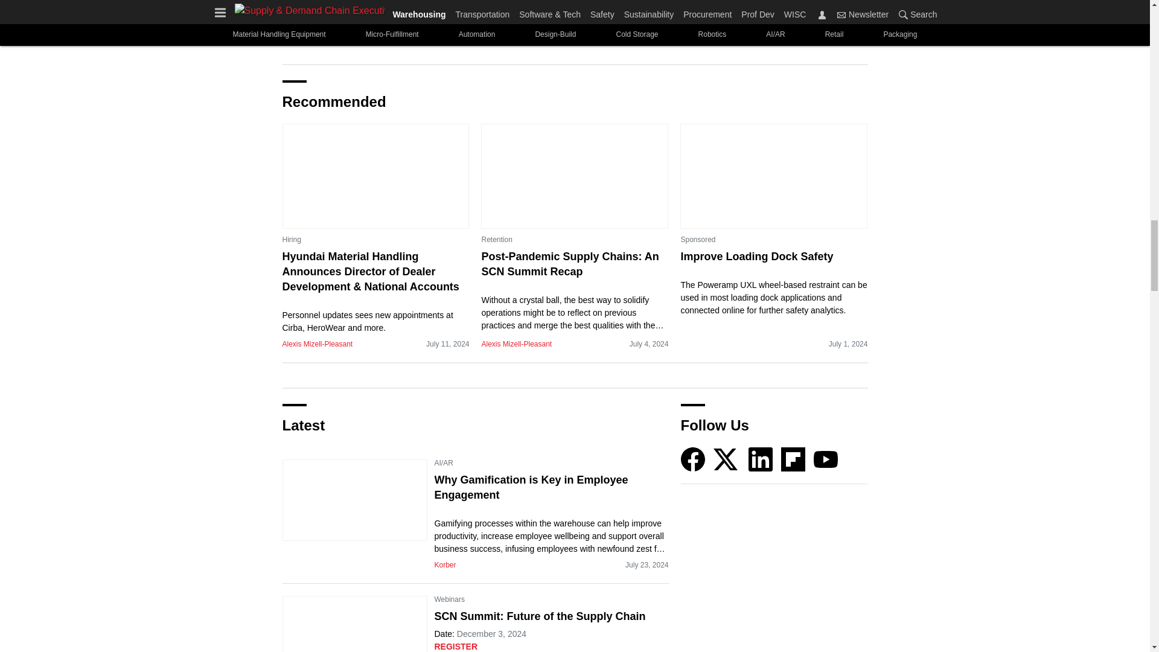  Describe the element at coordinates (761, 459) in the screenshot. I see `LinkedIn icon` at that location.